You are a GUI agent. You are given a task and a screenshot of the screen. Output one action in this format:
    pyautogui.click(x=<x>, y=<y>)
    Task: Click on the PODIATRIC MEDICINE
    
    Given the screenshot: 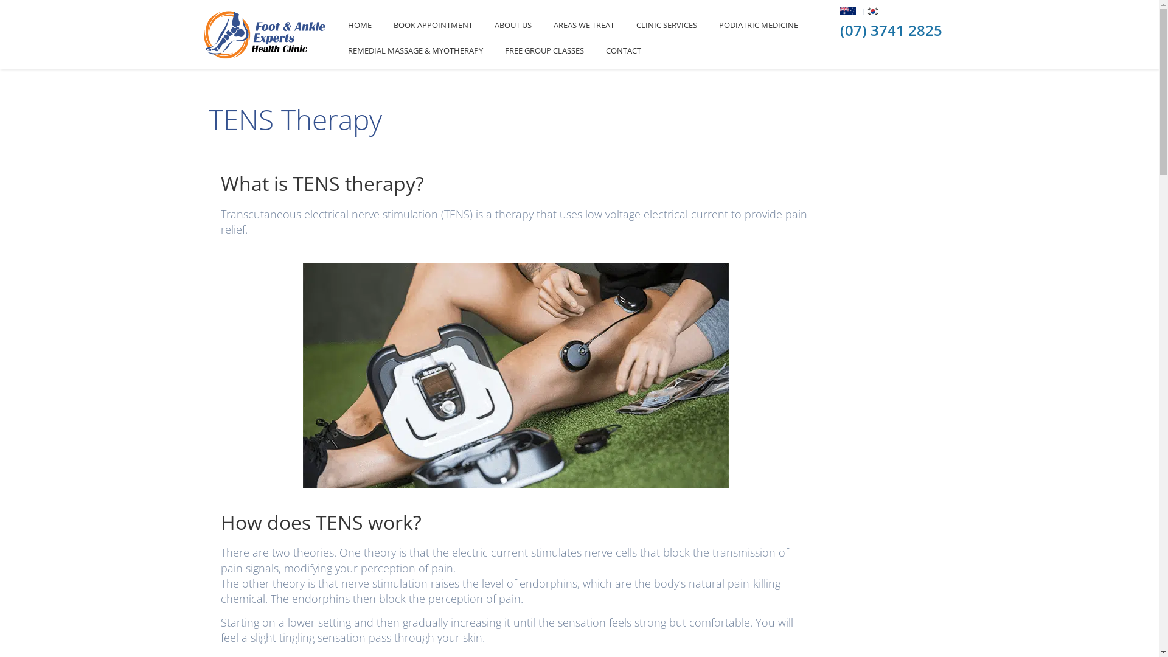 What is the action you would take?
    pyautogui.click(x=759, y=25)
    